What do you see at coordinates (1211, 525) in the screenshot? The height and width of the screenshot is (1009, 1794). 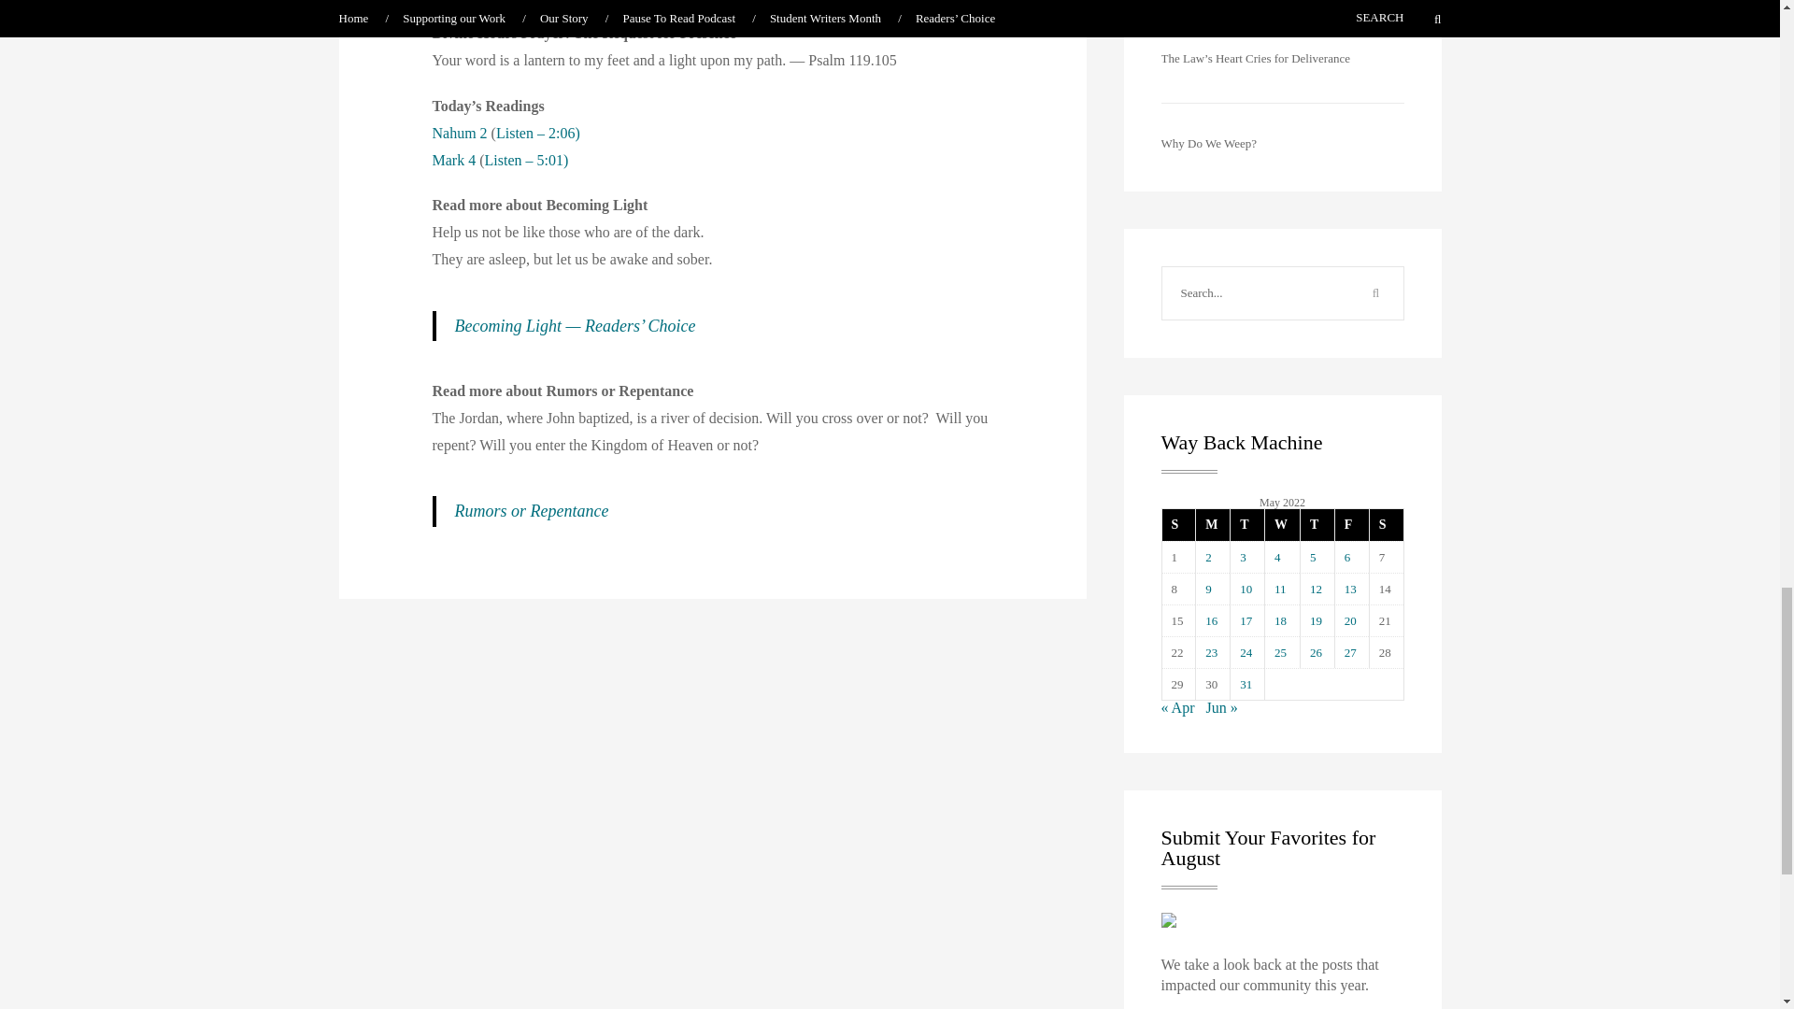 I see `Monday` at bounding box center [1211, 525].